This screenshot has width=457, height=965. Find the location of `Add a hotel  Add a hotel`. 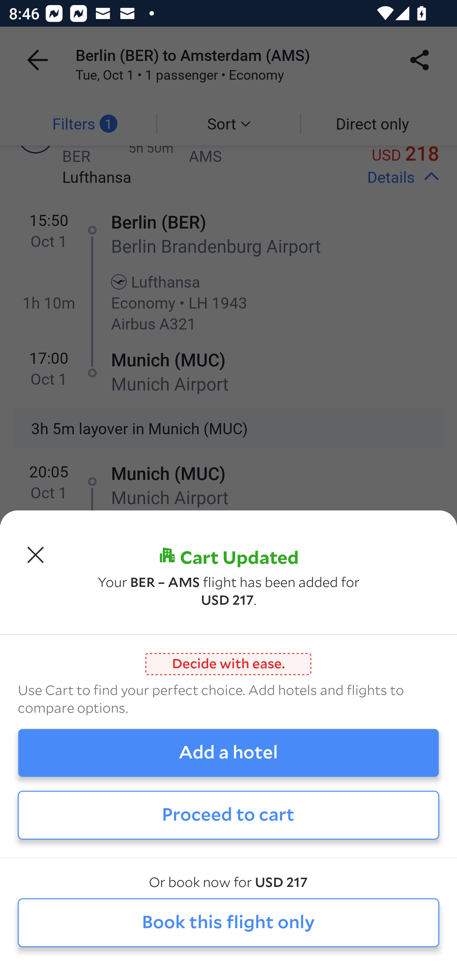

Add a hotel  Add a hotel is located at coordinates (228, 753).